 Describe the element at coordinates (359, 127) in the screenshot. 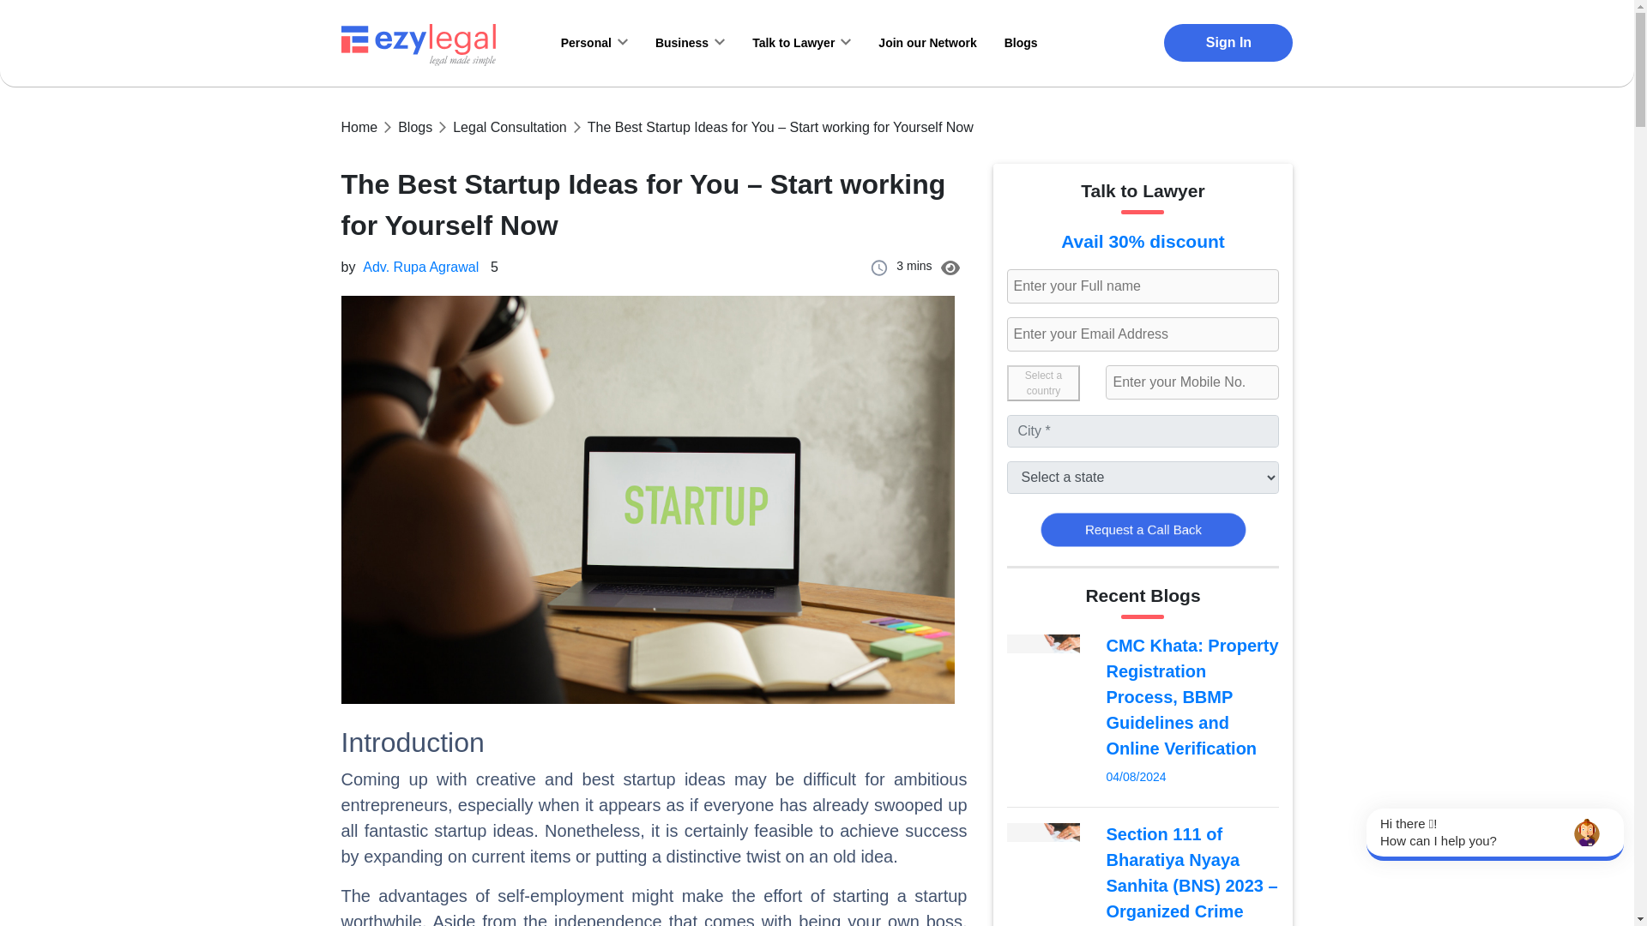

I see `Home` at that location.